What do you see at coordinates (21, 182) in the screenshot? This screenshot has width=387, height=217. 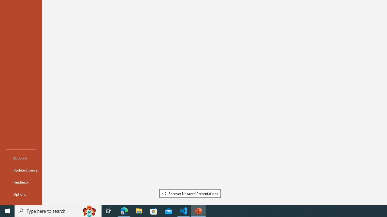 I see `Feedback` at bounding box center [21, 182].